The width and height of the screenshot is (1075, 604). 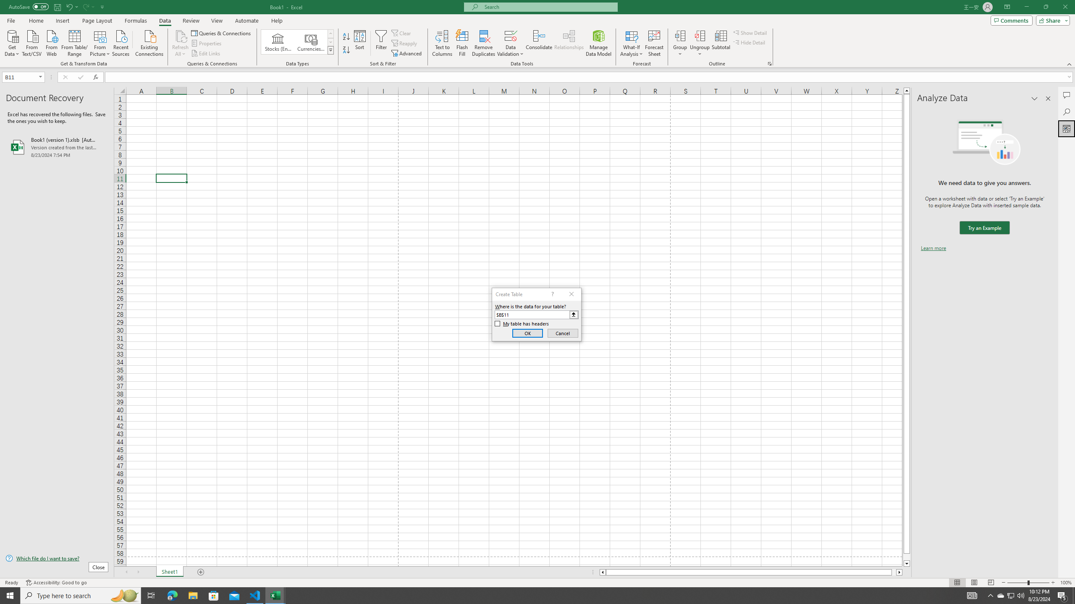 I want to click on Forecast Sheet, so click(x=654, y=43).